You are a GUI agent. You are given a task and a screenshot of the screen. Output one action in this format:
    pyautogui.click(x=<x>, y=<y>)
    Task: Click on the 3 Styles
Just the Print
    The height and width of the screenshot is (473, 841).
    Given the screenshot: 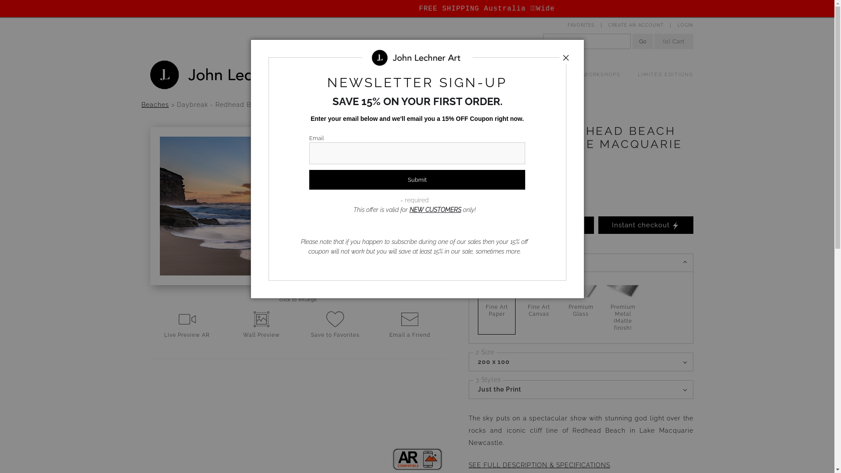 What is the action you would take?
    pyautogui.click(x=581, y=389)
    